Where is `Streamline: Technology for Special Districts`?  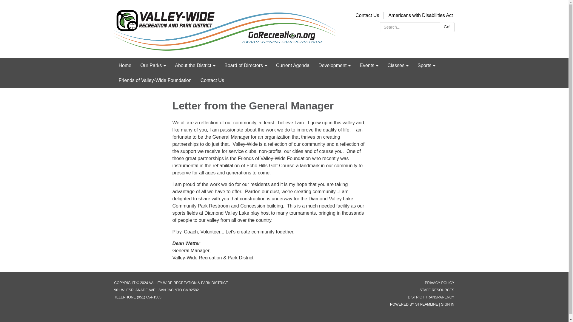
Streamline: Technology for Special Districts is located at coordinates (426, 304).